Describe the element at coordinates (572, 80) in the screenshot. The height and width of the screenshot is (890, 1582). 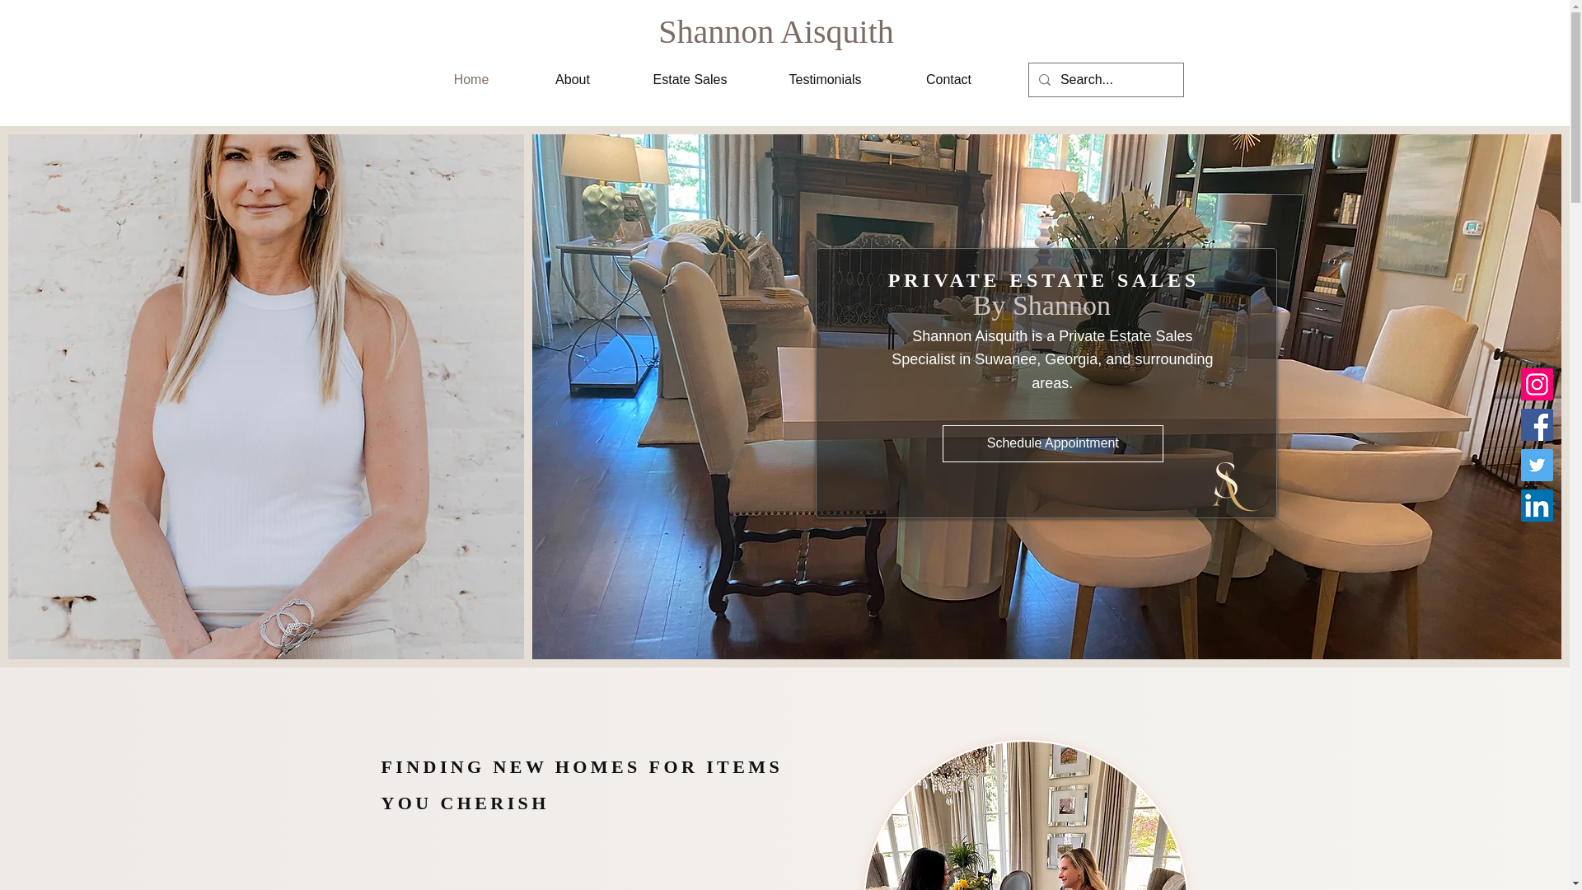
I see `About` at that location.